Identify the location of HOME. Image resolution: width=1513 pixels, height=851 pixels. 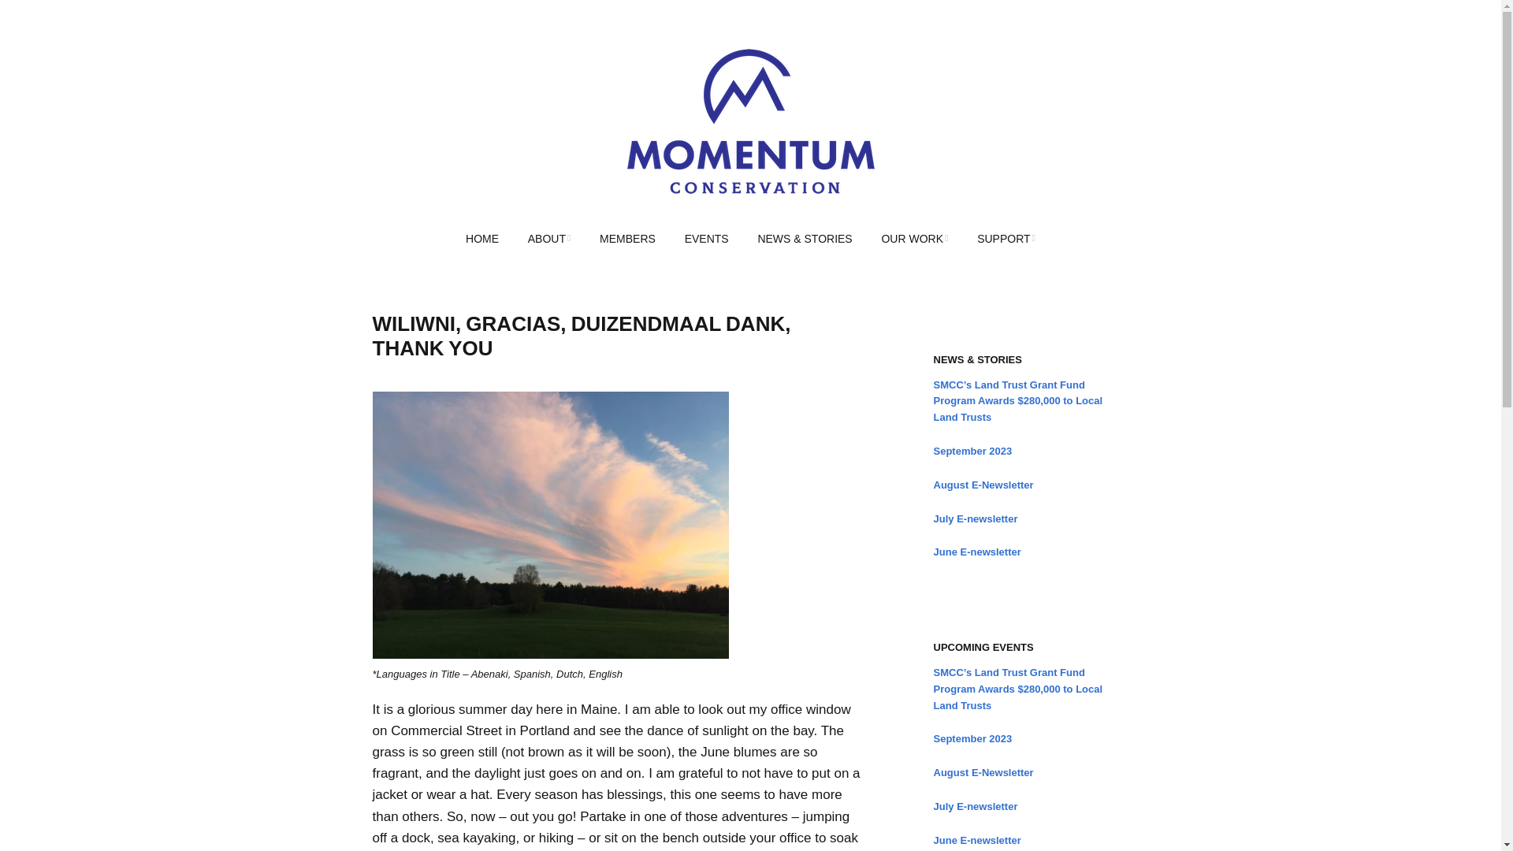
(481, 240).